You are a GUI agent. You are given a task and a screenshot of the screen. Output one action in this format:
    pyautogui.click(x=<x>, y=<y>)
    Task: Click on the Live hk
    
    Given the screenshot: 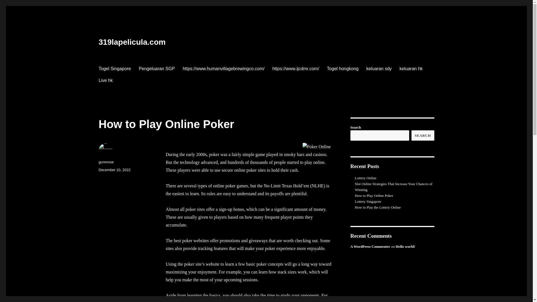 What is the action you would take?
    pyautogui.click(x=106, y=80)
    